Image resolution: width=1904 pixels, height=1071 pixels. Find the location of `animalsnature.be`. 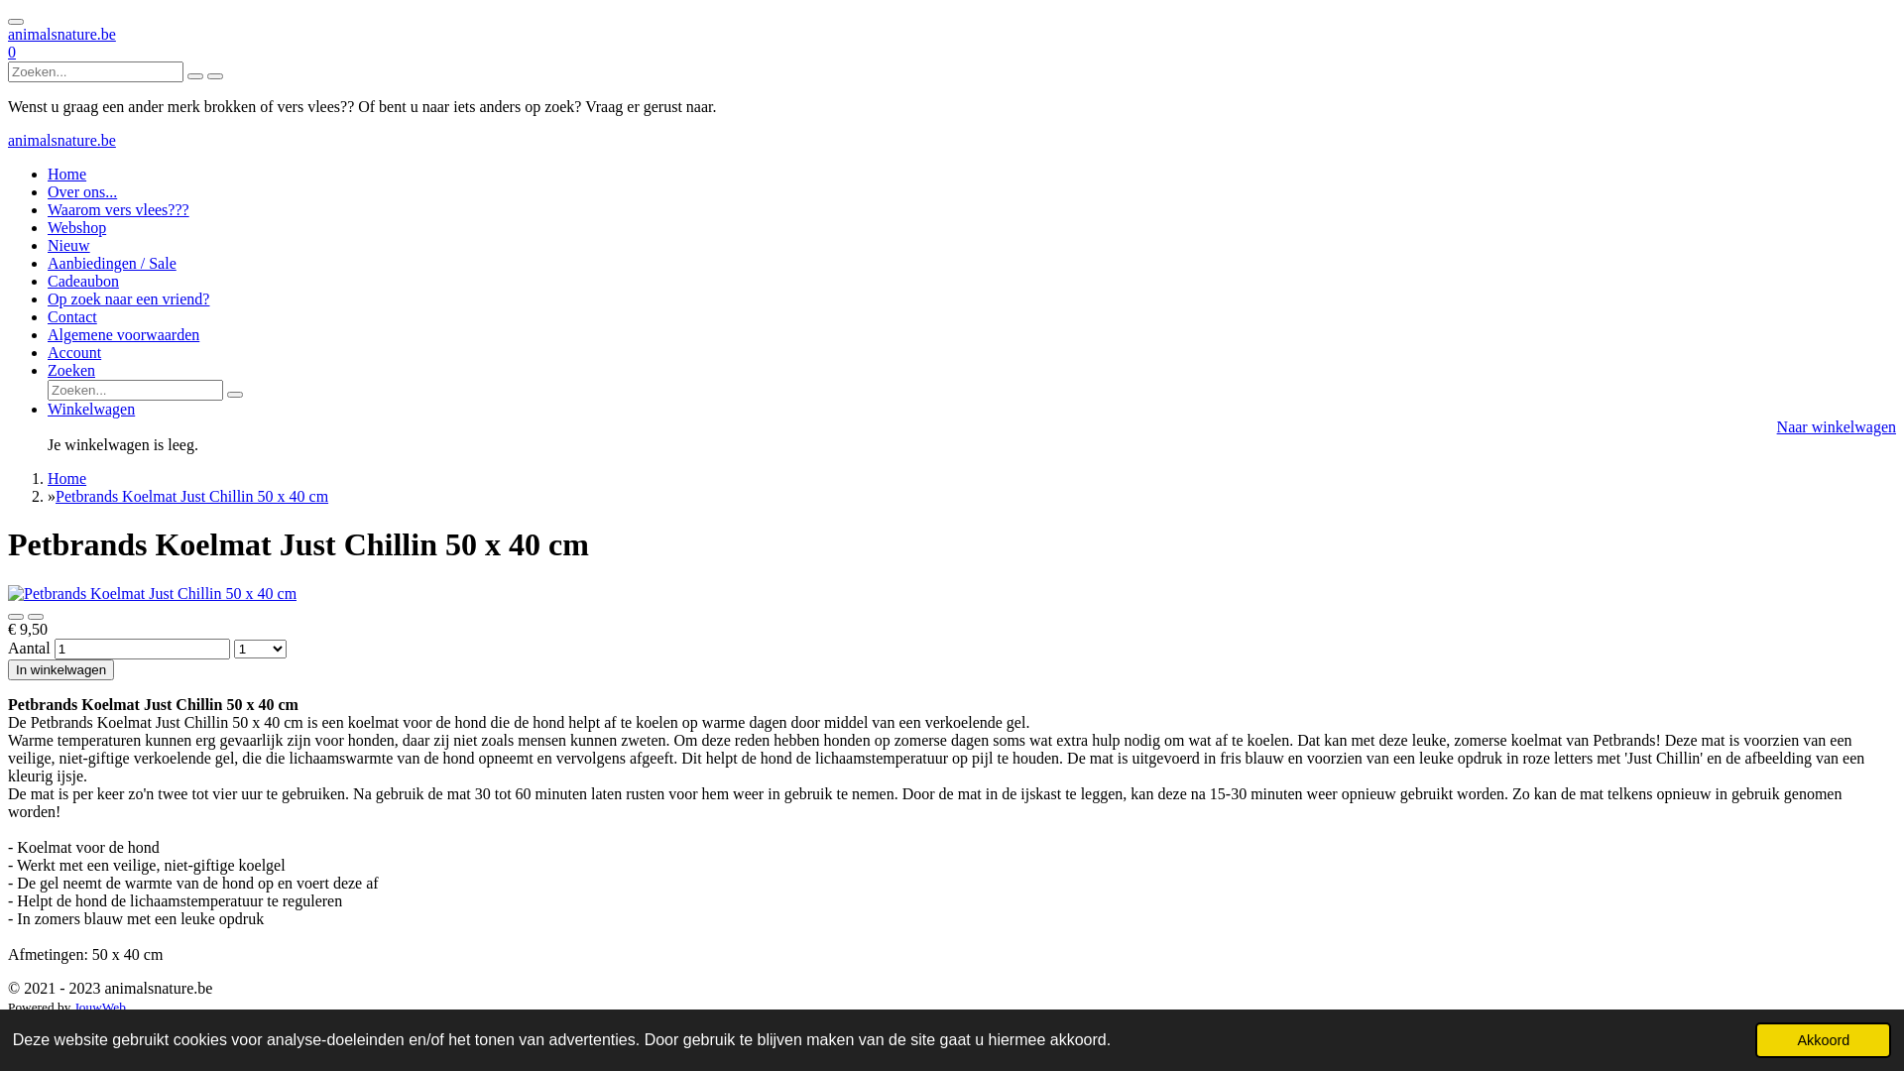

animalsnature.be is located at coordinates (61, 34).